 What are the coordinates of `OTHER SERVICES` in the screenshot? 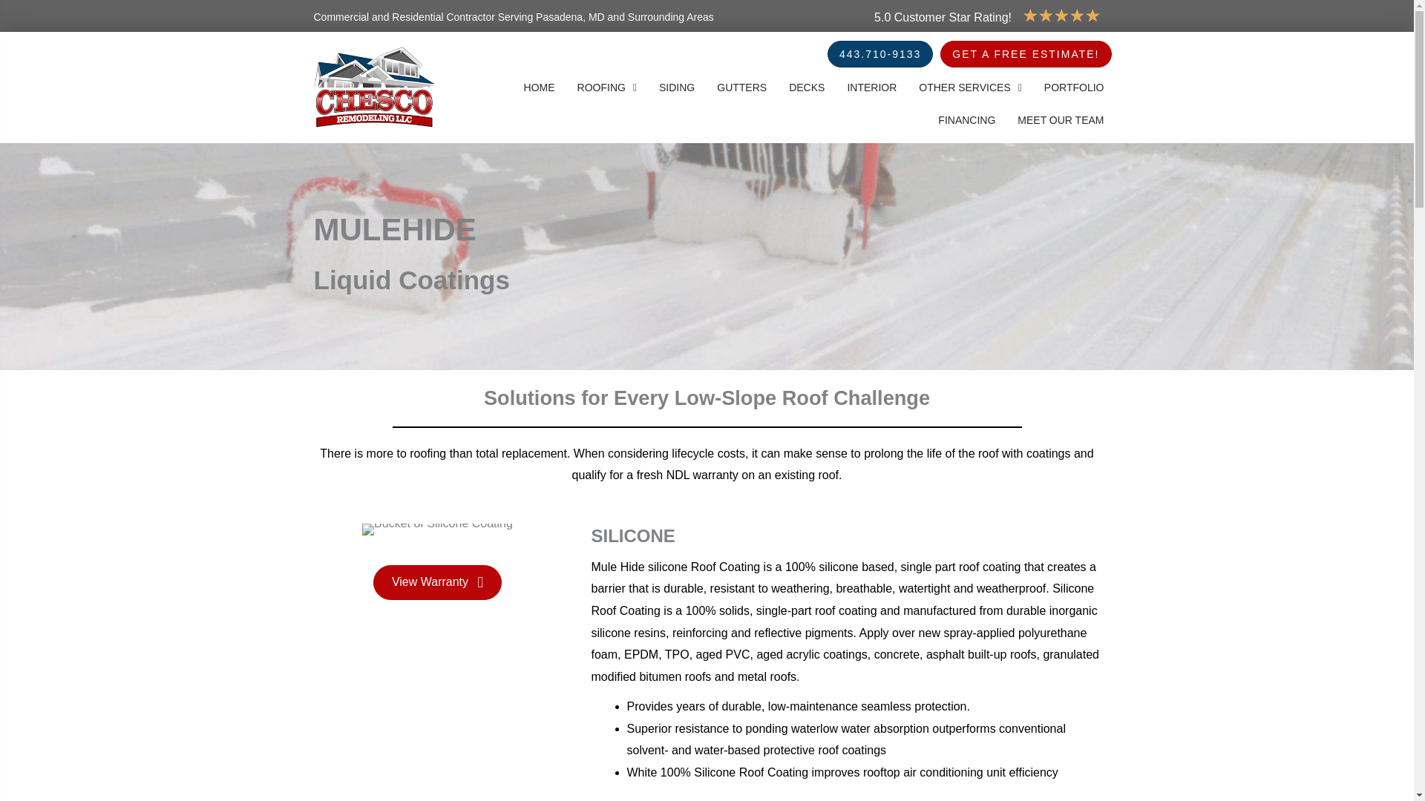 It's located at (970, 88).